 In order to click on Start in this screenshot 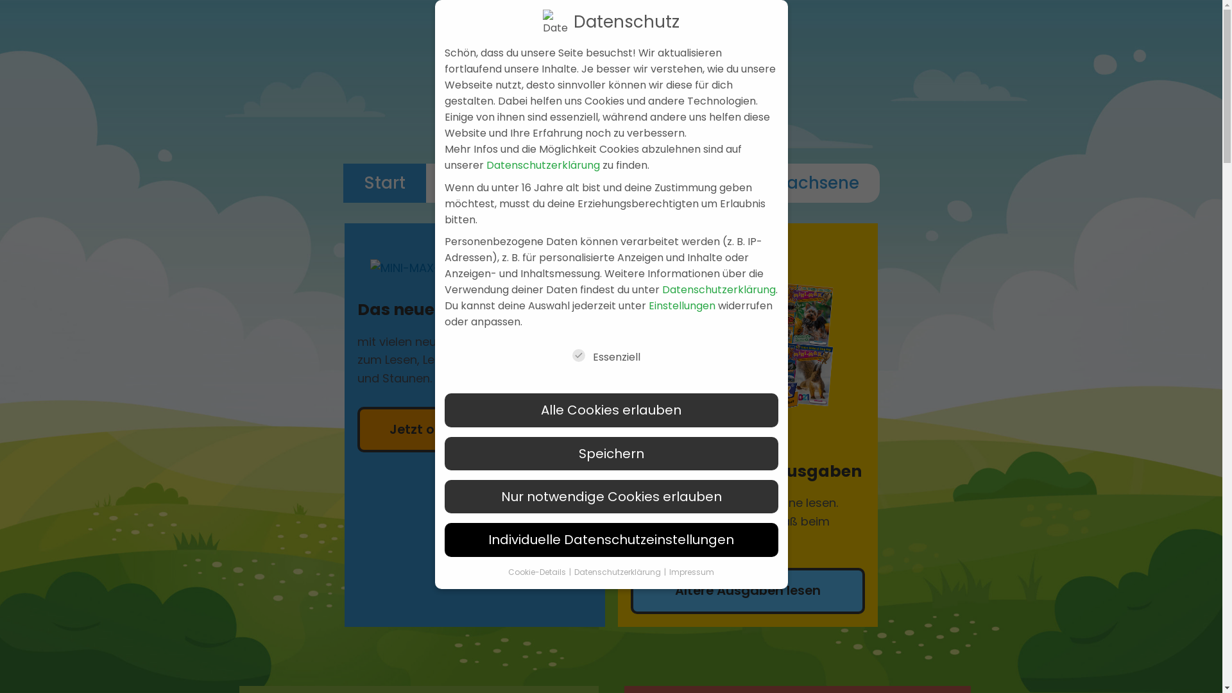, I will do `click(384, 184)`.